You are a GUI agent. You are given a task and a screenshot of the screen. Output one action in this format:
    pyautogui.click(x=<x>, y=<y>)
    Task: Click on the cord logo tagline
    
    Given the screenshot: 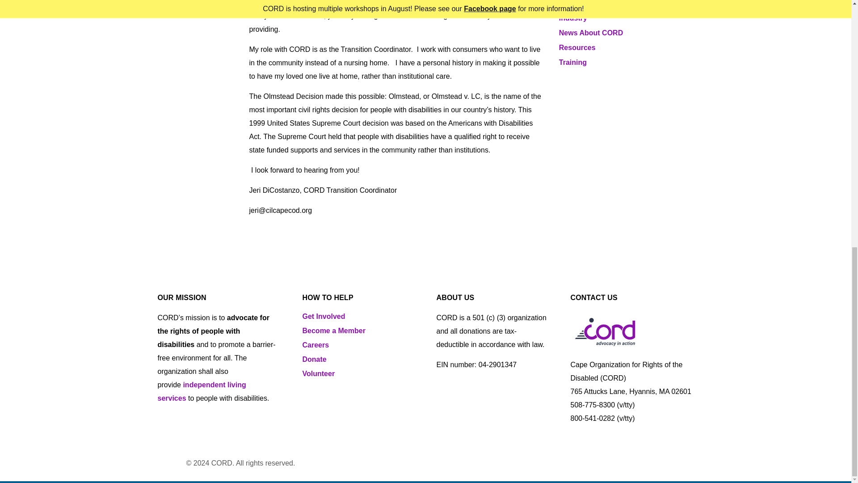 What is the action you would take?
    pyautogui.click(x=605, y=331)
    